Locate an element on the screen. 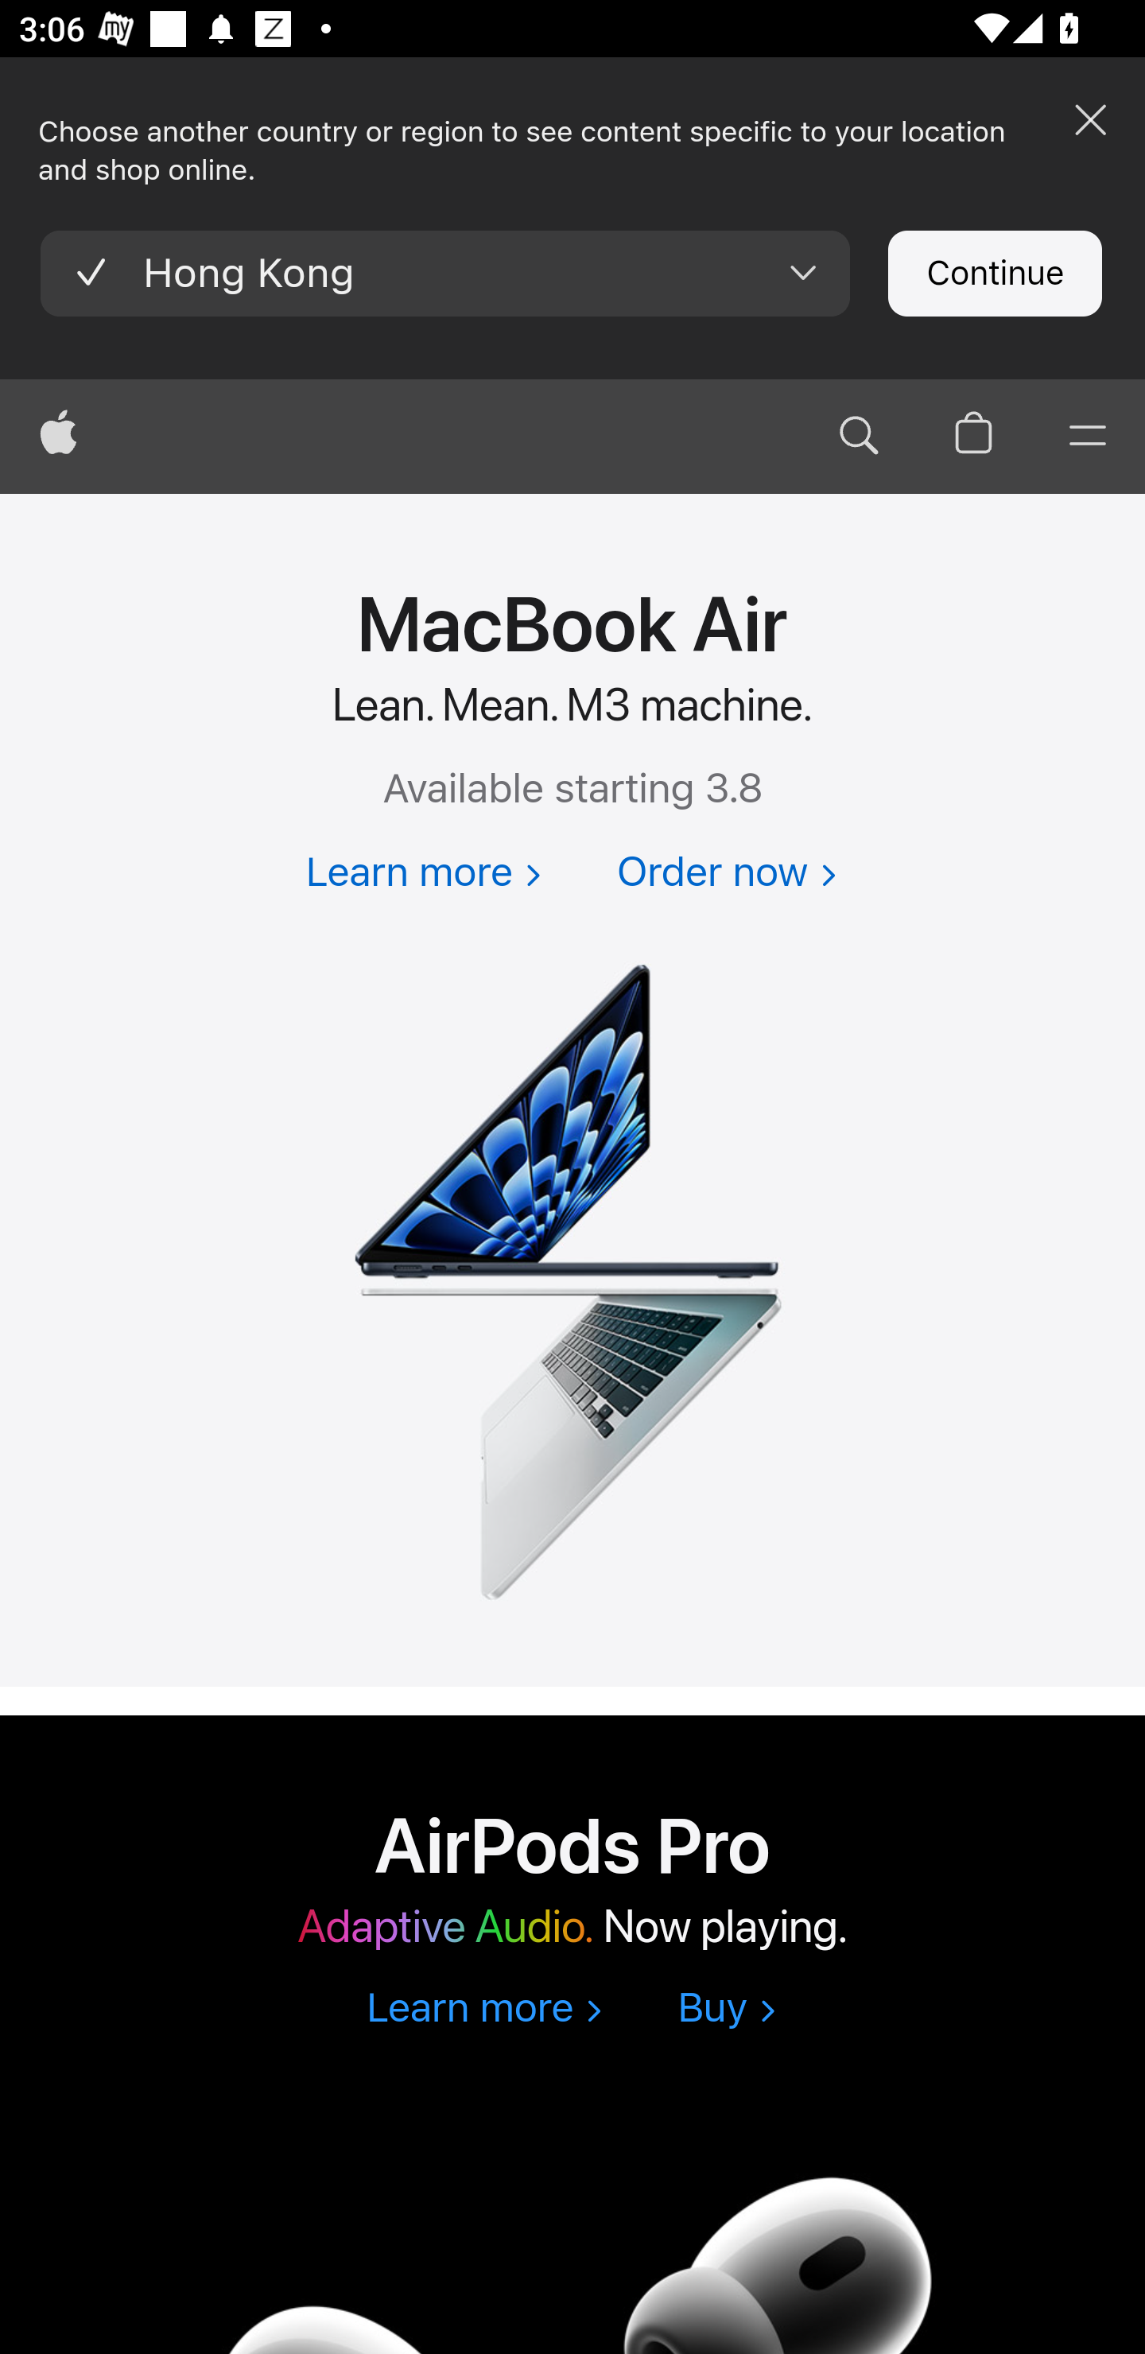 This screenshot has width=1145, height=2354. Close country or region selector is located at coordinates (1089, 119).